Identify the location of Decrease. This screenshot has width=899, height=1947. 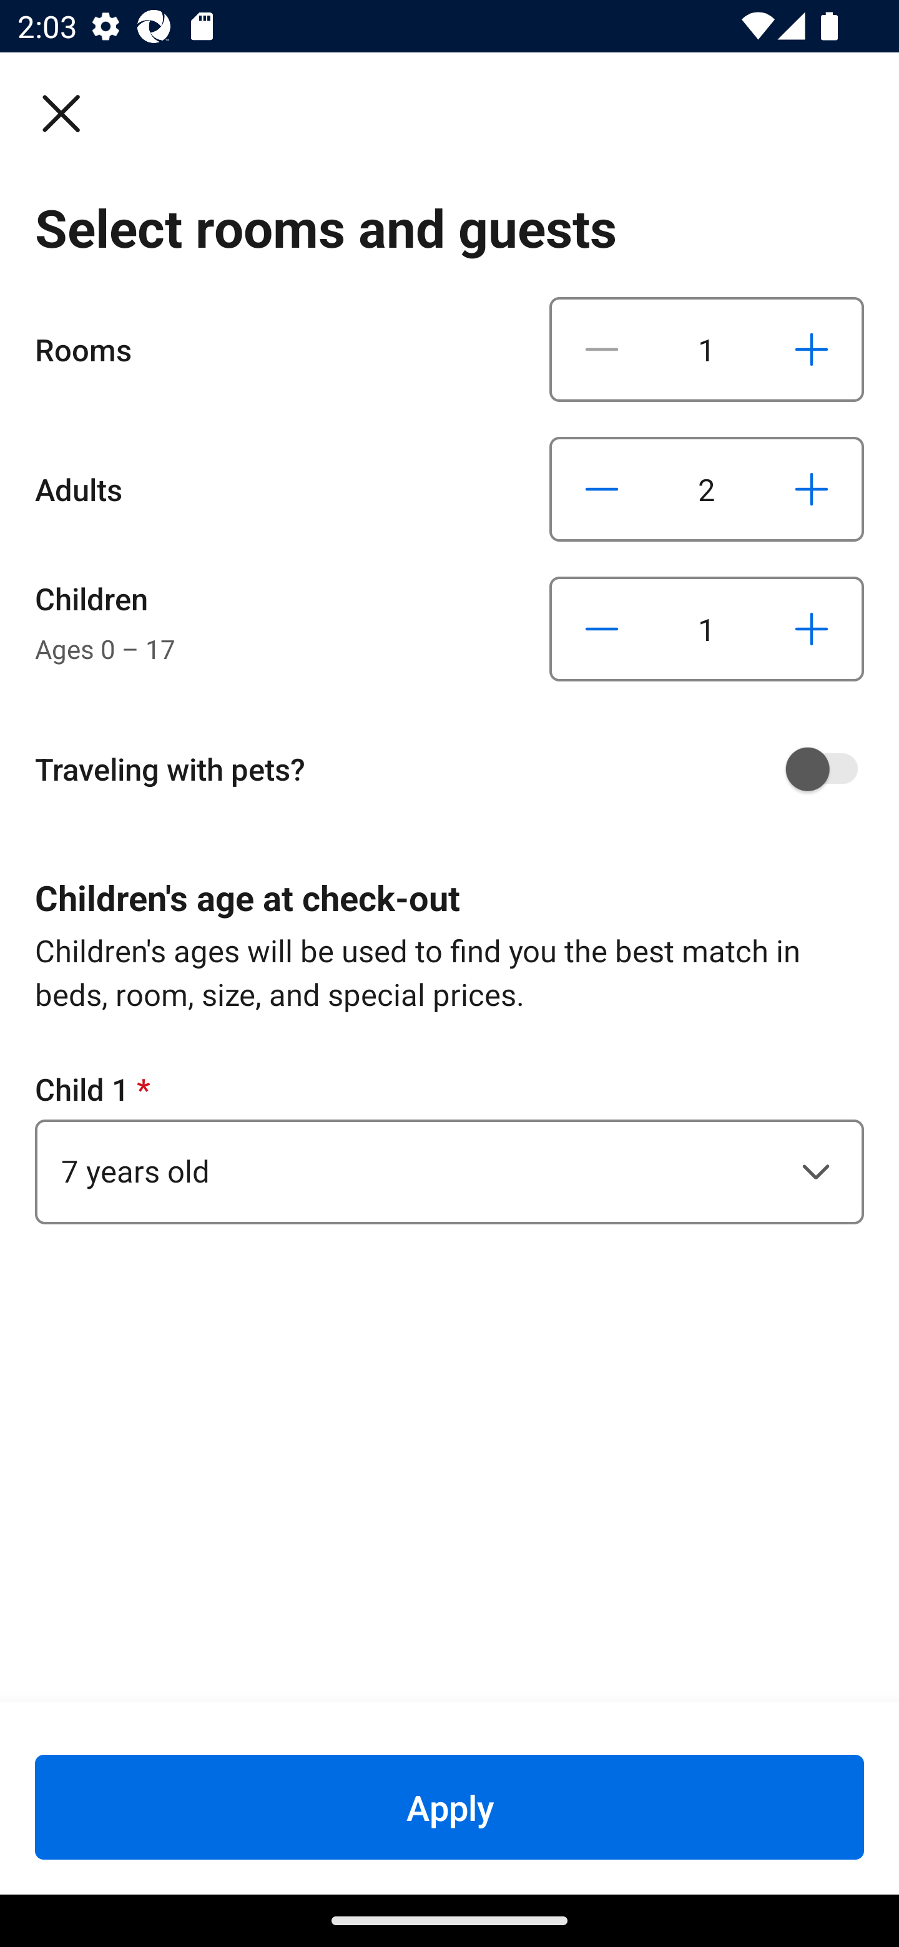
(602, 488).